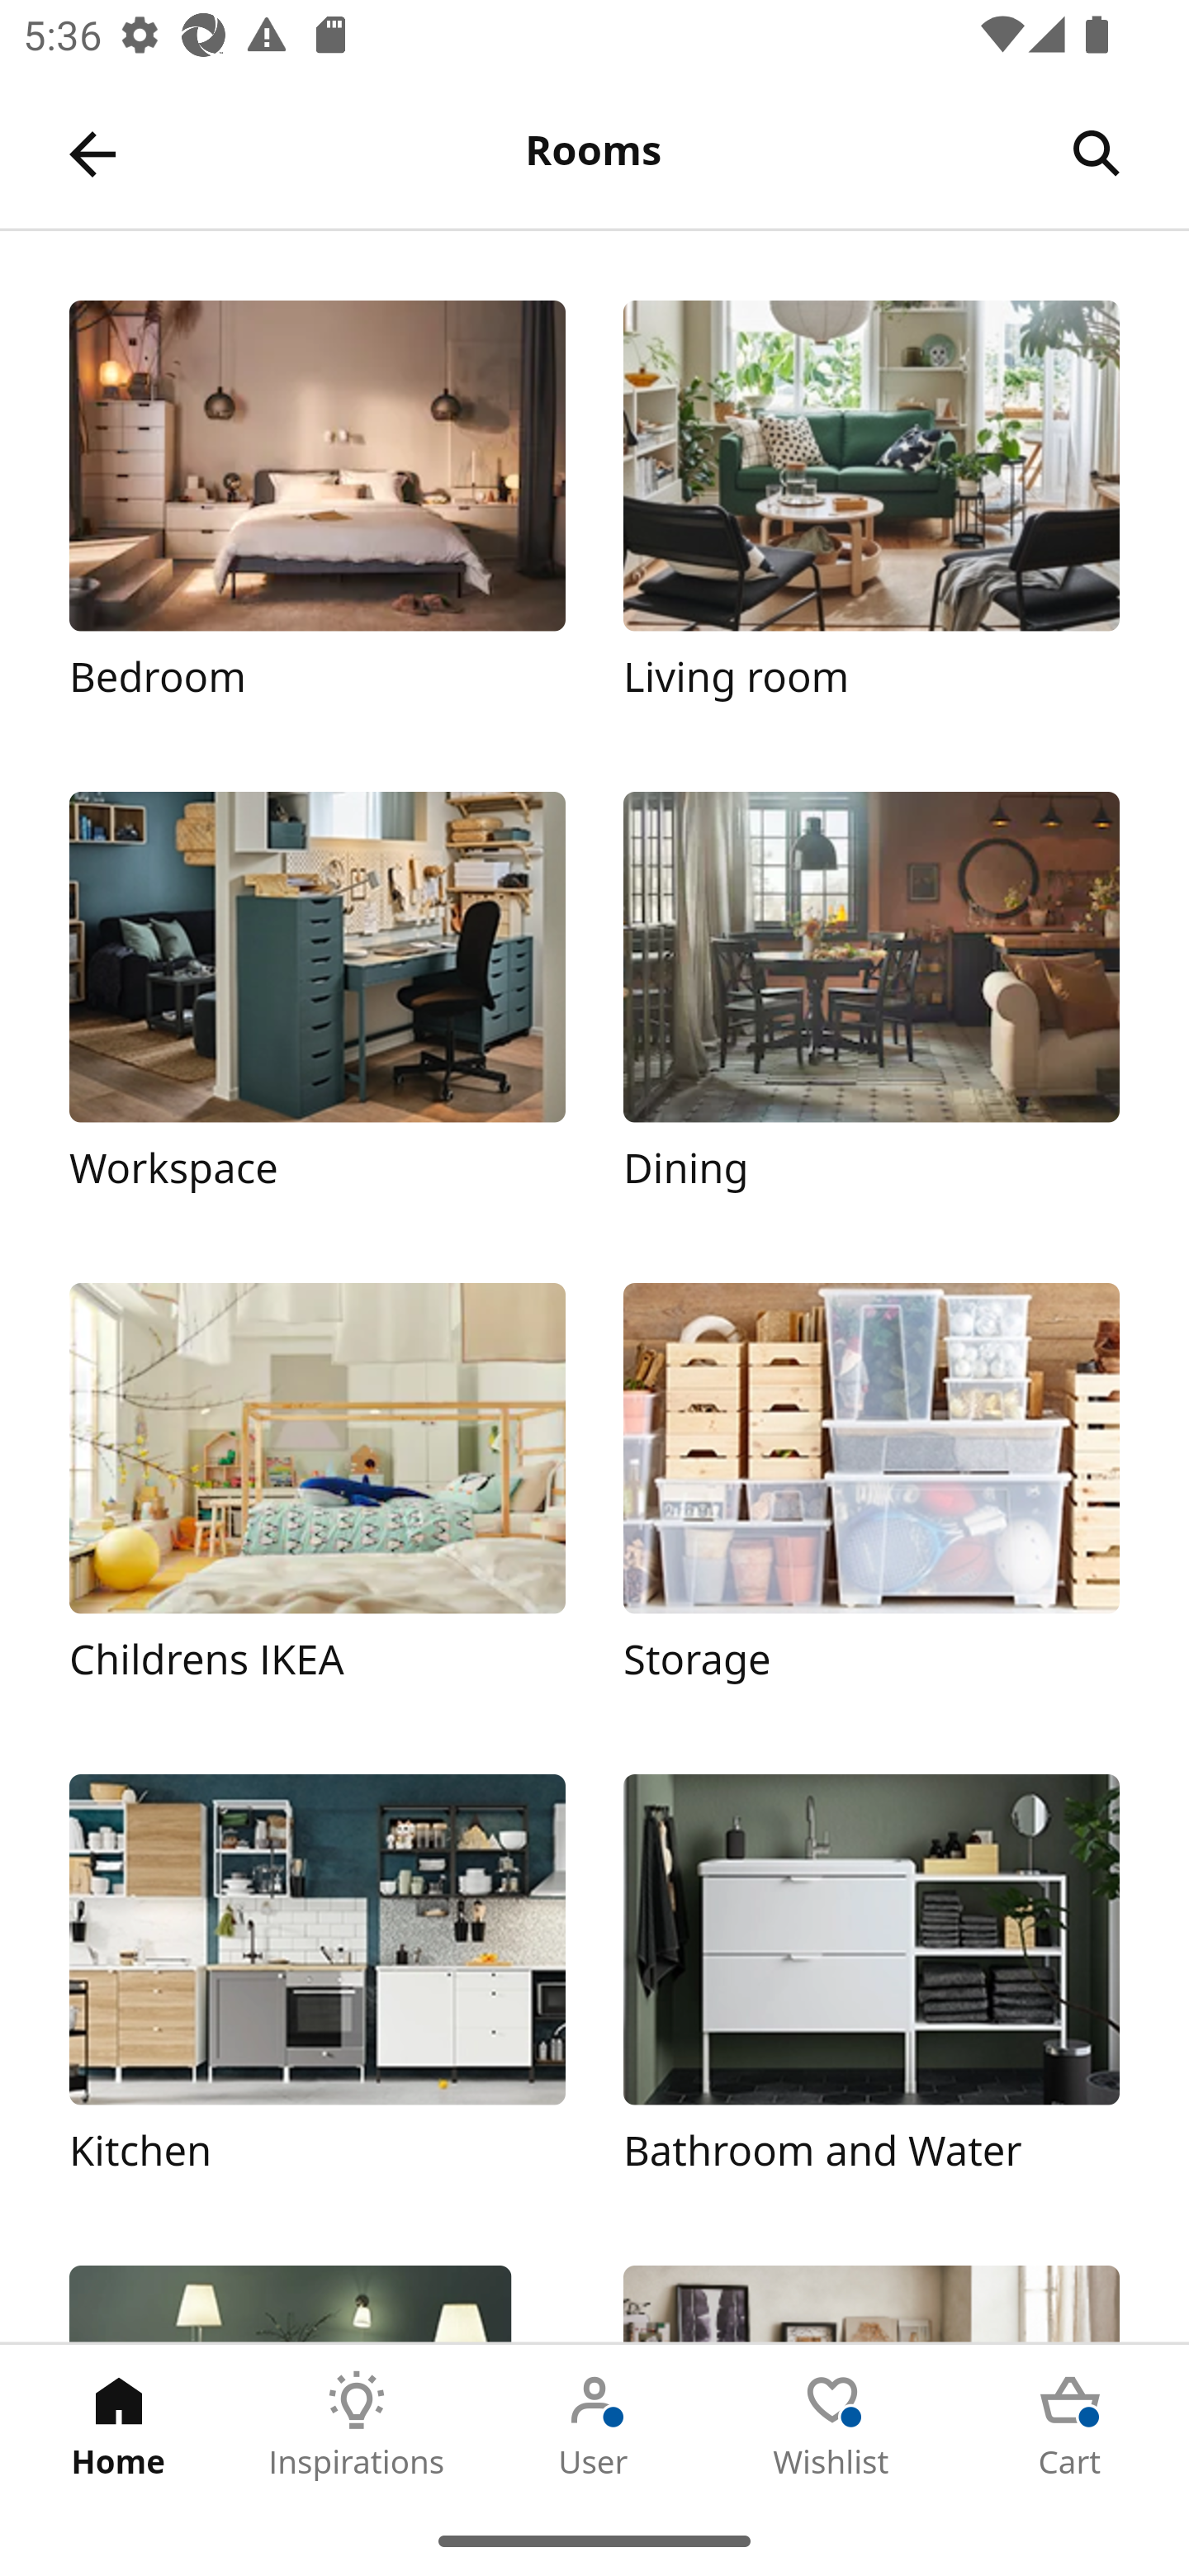 This screenshot has height=2576, width=1189. I want to click on User
Tab 3 of 5, so click(594, 2425).